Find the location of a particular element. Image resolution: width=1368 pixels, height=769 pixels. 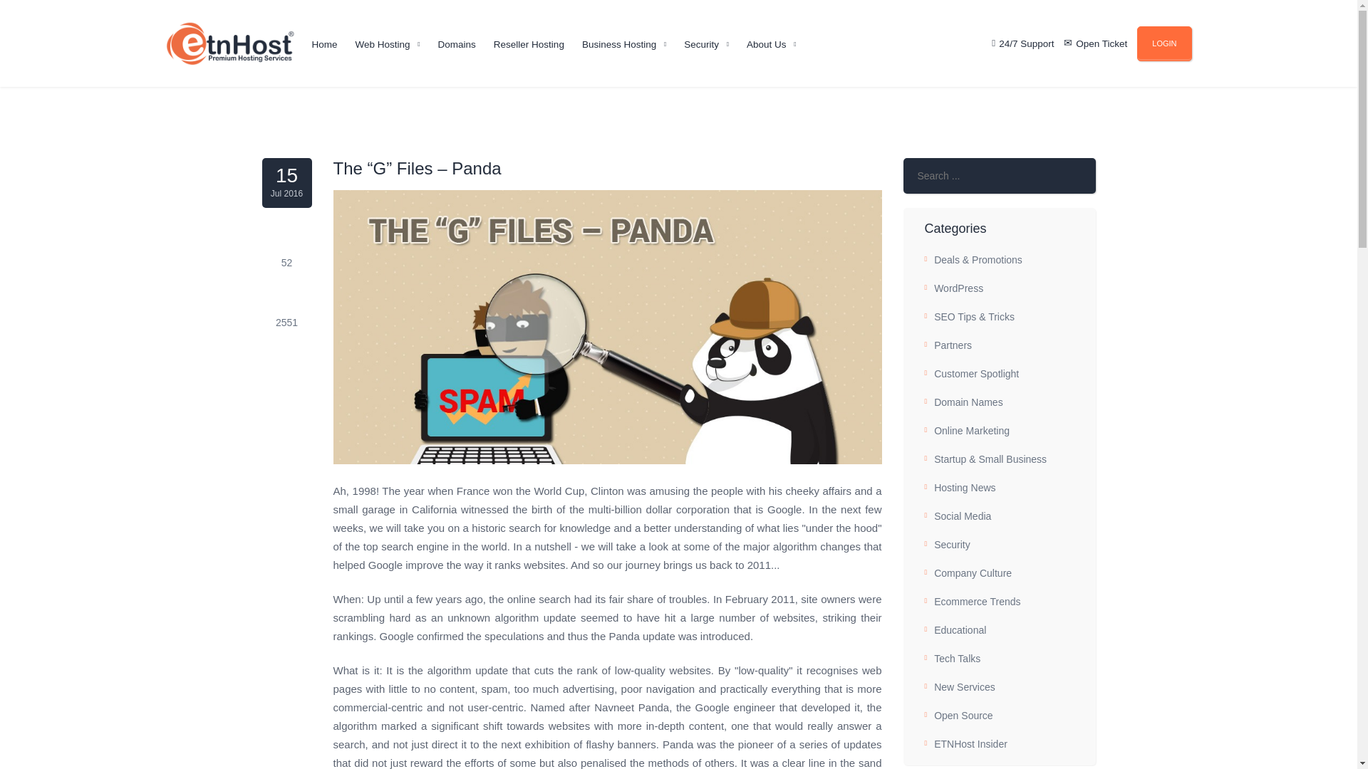

Open Ticket is located at coordinates (1102, 44).